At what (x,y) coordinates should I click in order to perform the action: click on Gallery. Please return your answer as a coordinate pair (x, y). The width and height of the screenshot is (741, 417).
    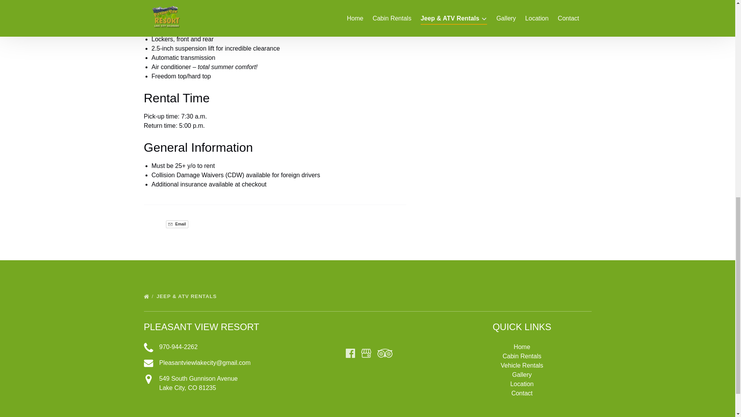
    Looking at the image, I should click on (522, 384).